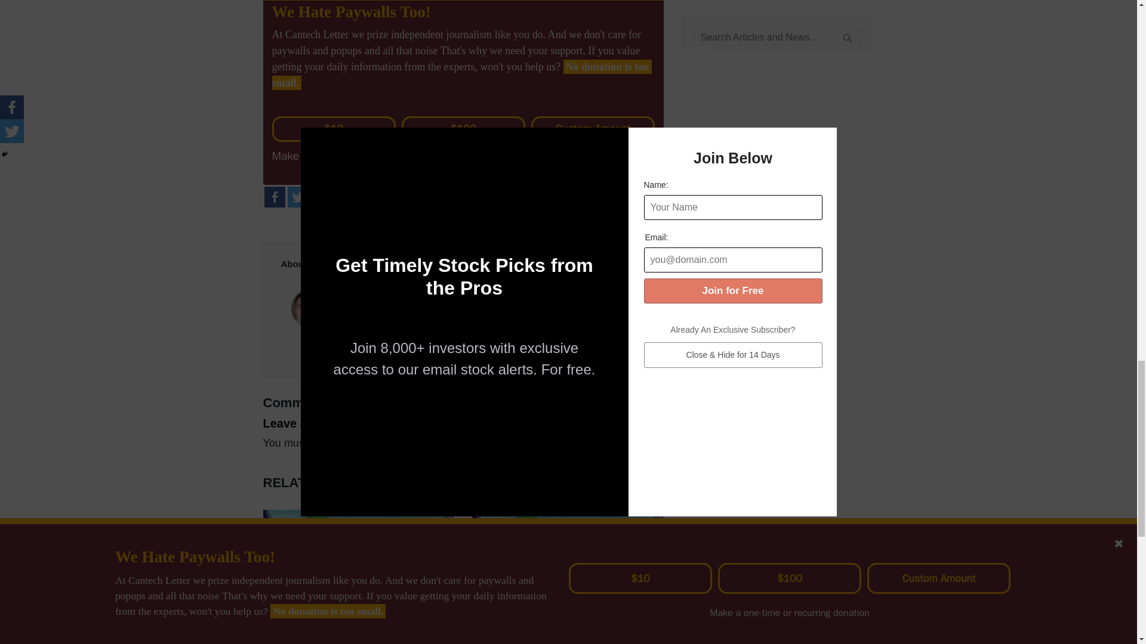 This screenshot has height=644, width=1146. I want to click on Facebook, so click(273, 197).